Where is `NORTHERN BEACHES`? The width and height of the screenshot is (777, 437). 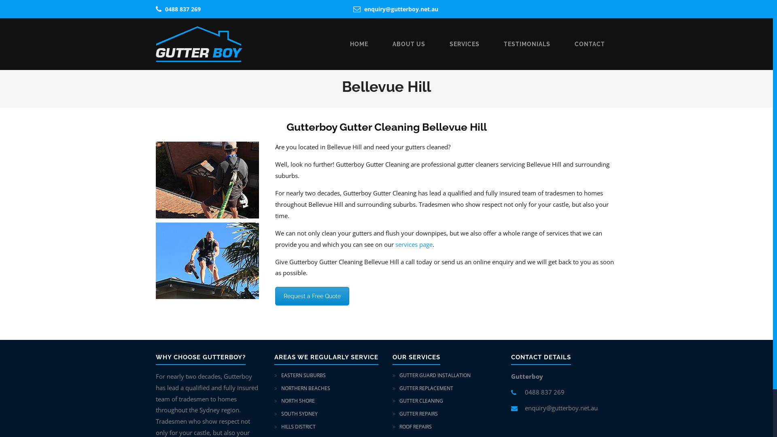 NORTHERN BEACHES is located at coordinates (305, 388).